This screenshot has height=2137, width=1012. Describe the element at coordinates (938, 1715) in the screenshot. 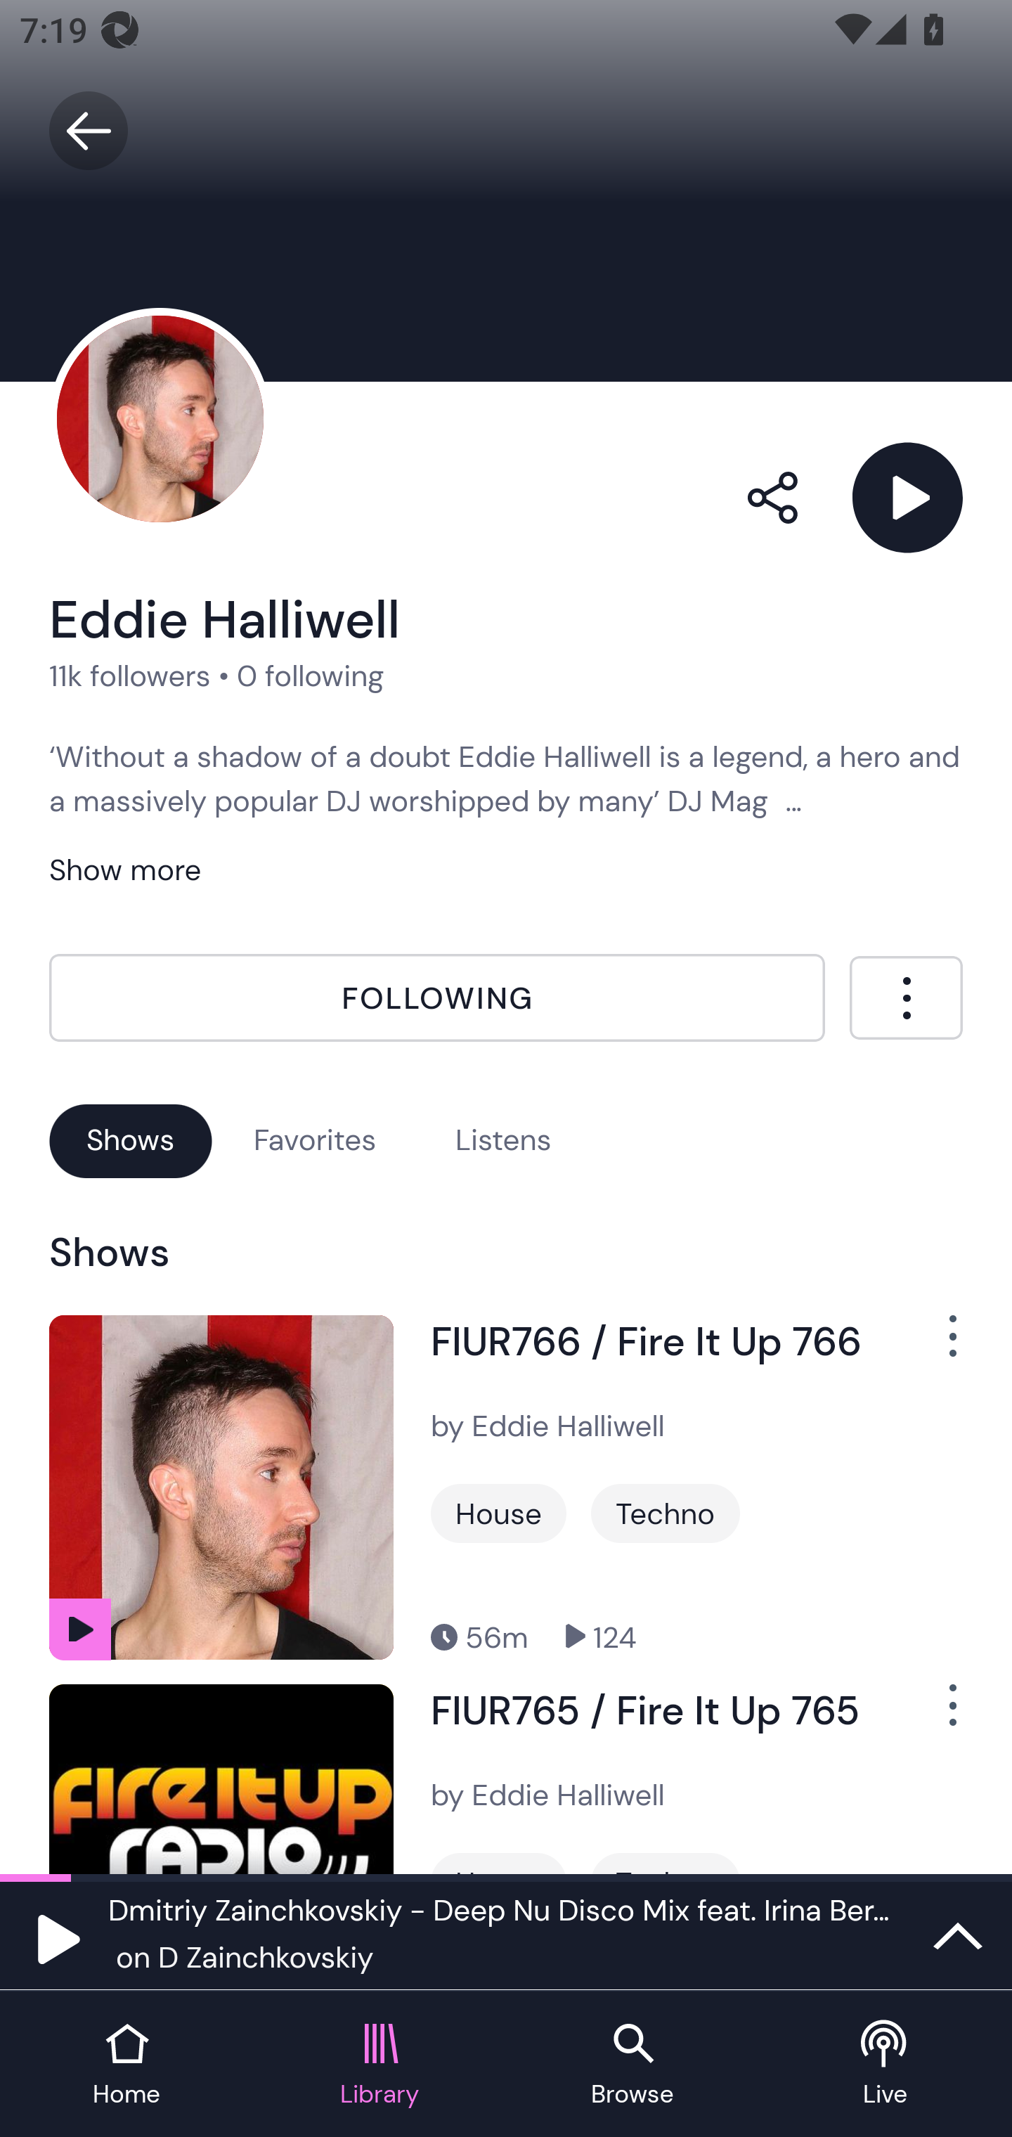

I see `Show Options Menu Button` at that location.